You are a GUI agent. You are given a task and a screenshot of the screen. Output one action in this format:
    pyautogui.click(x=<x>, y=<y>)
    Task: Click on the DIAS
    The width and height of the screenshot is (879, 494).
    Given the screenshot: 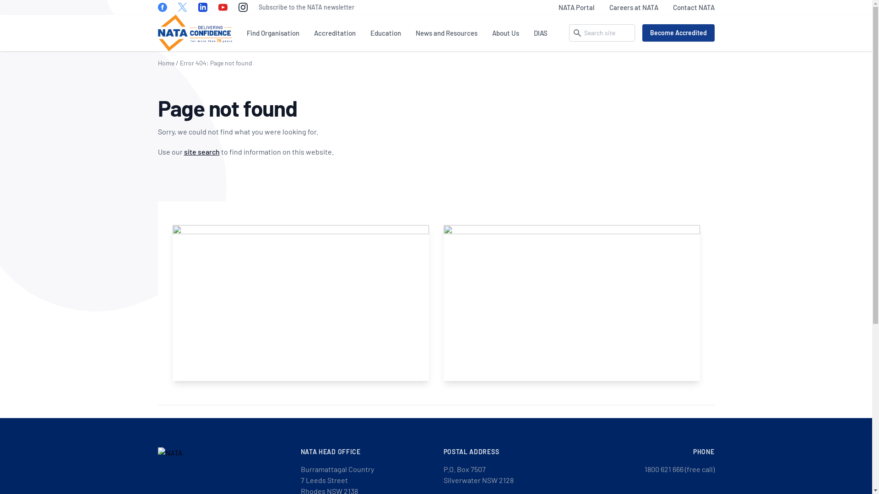 What is the action you would take?
    pyautogui.click(x=541, y=33)
    